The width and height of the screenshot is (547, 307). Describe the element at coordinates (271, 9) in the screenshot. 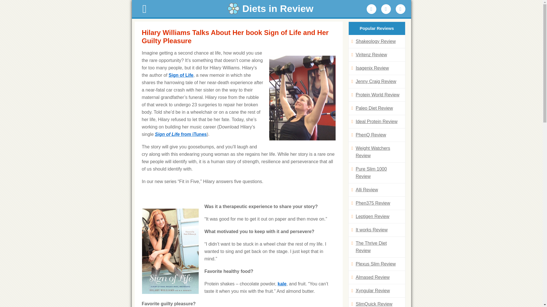

I see `Diets in Review Blog` at that location.